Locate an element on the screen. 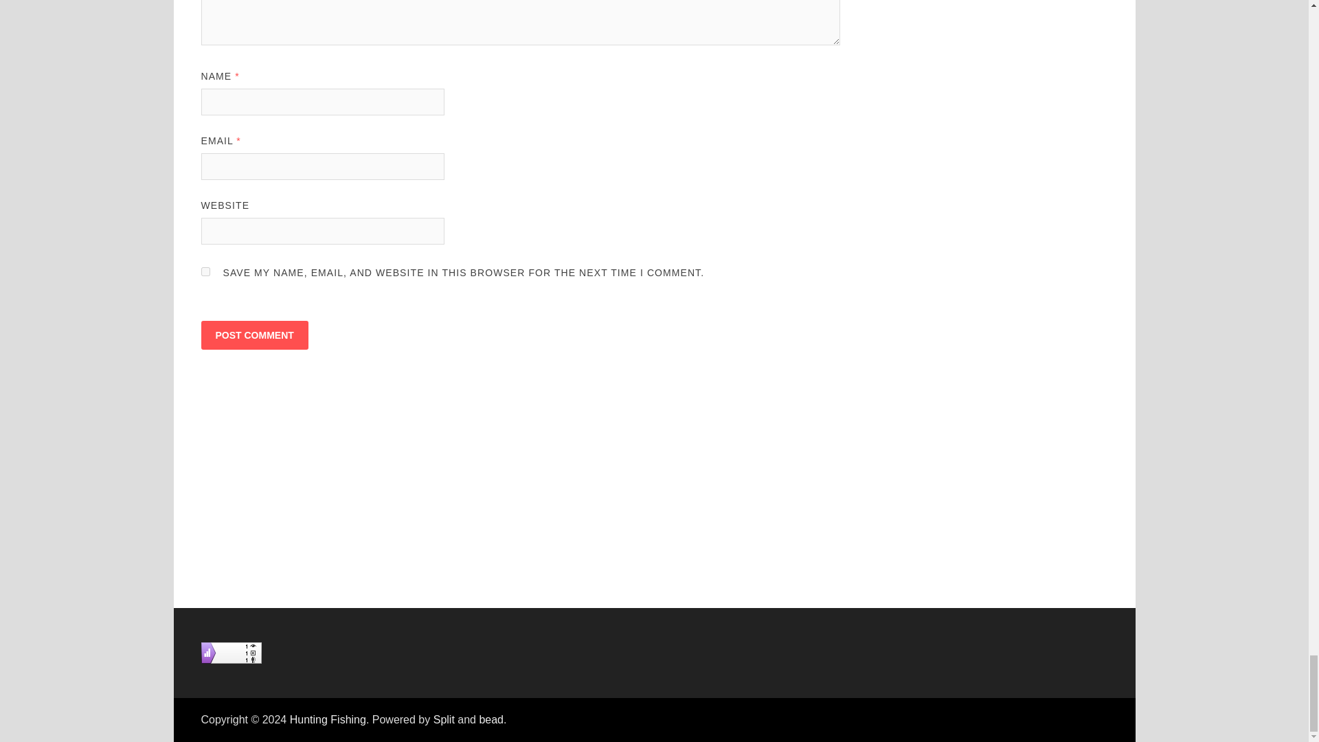 This screenshot has height=742, width=1319. Post Comment is located at coordinates (253, 335).